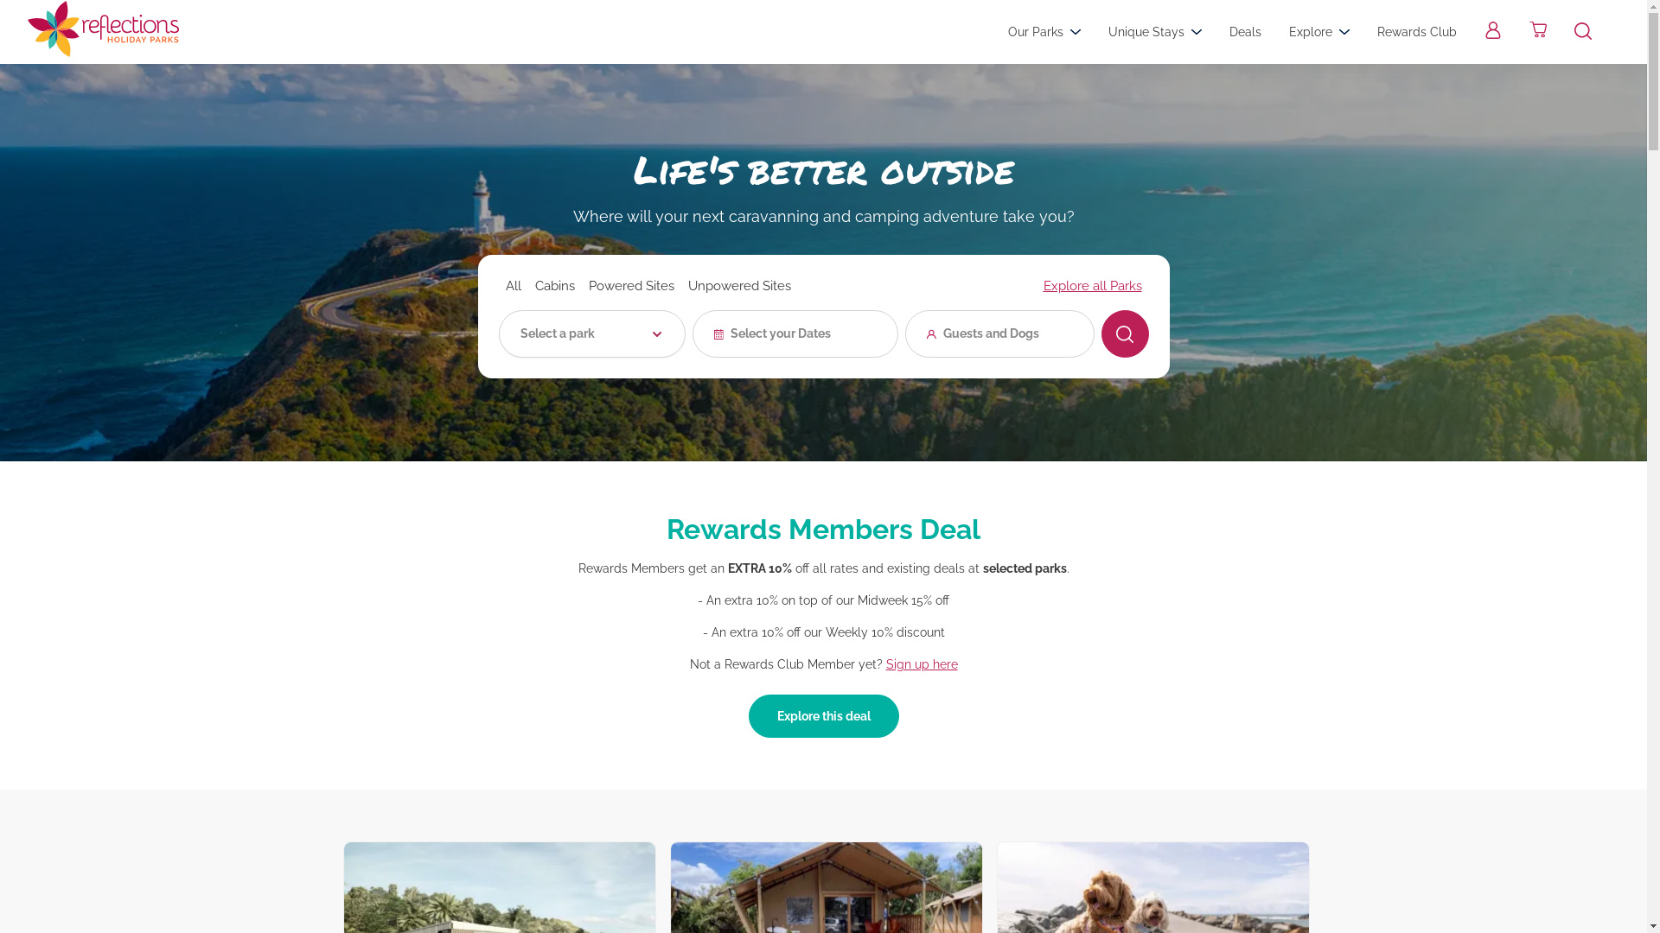 This screenshot has width=1660, height=933. What do you see at coordinates (824, 716) in the screenshot?
I see `Explore this deal` at bounding box center [824, 716].